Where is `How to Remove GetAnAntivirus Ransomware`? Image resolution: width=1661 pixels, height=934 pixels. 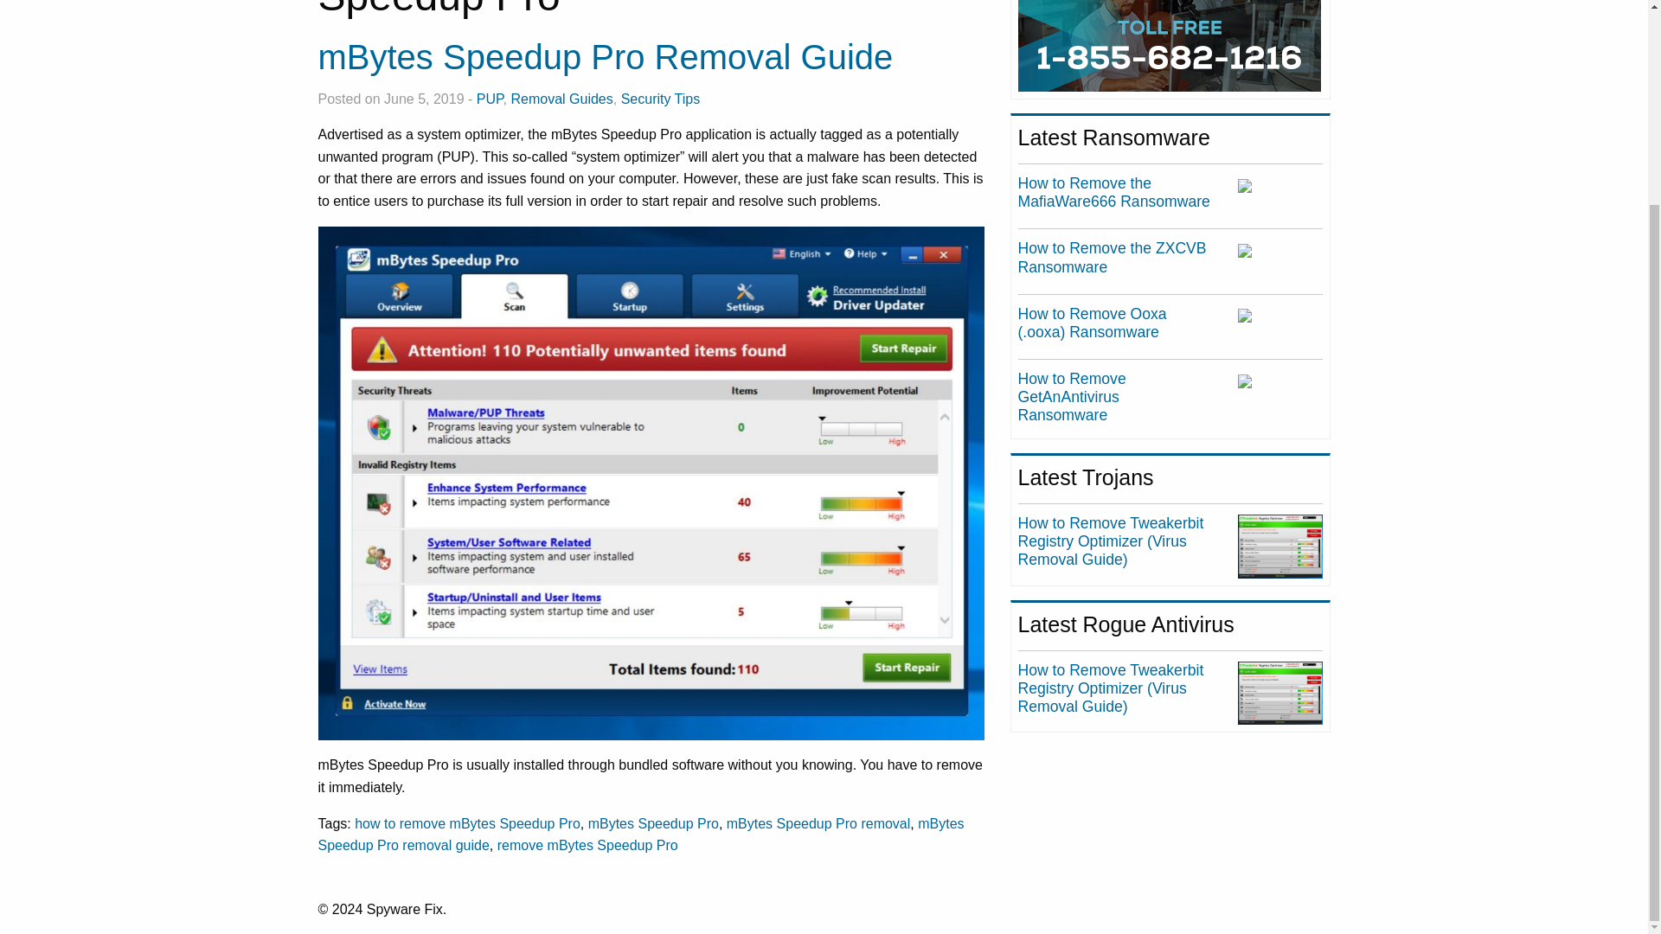
How to Remove GetAnAntivirus Ransomware is located at coordinates (1071, 396).